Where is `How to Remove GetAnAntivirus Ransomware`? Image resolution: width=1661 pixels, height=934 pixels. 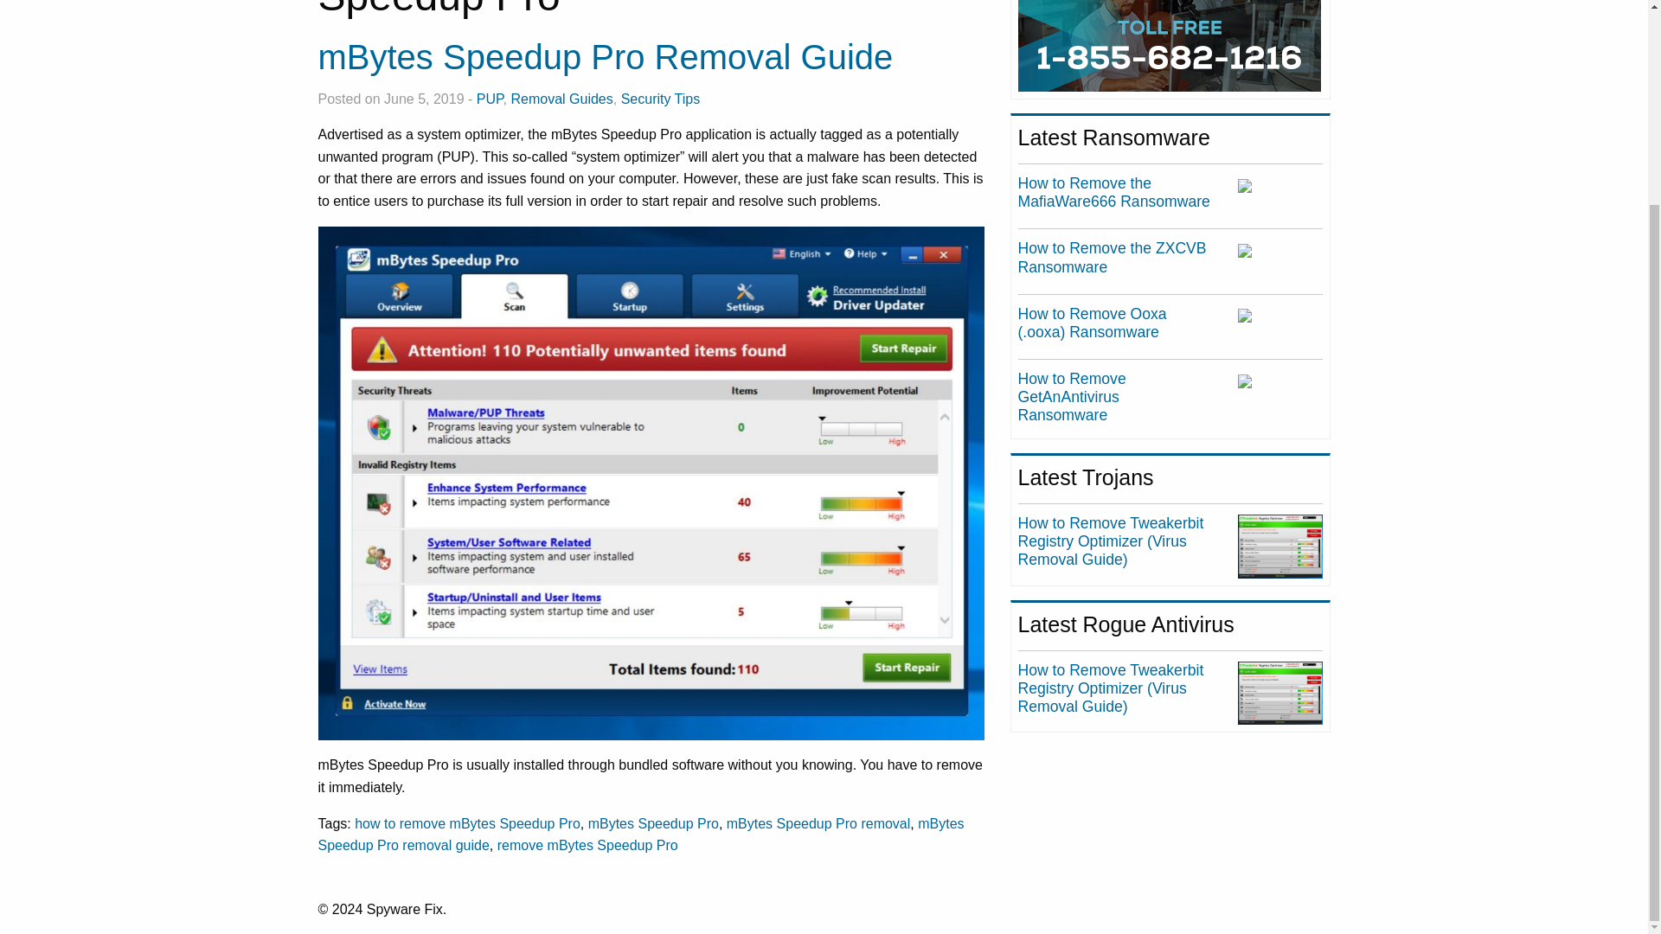
How to Remove GetAnAntivirus Ransomware is located at coordinates (1071, 396).